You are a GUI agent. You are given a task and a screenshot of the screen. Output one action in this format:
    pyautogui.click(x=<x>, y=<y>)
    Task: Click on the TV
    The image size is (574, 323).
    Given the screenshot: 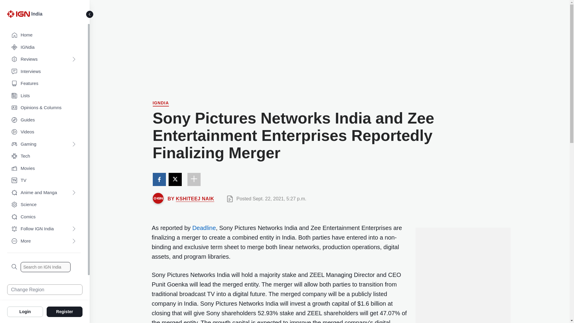 What is the action you would take?
    pyautogui.click(x=44, y=181)
    